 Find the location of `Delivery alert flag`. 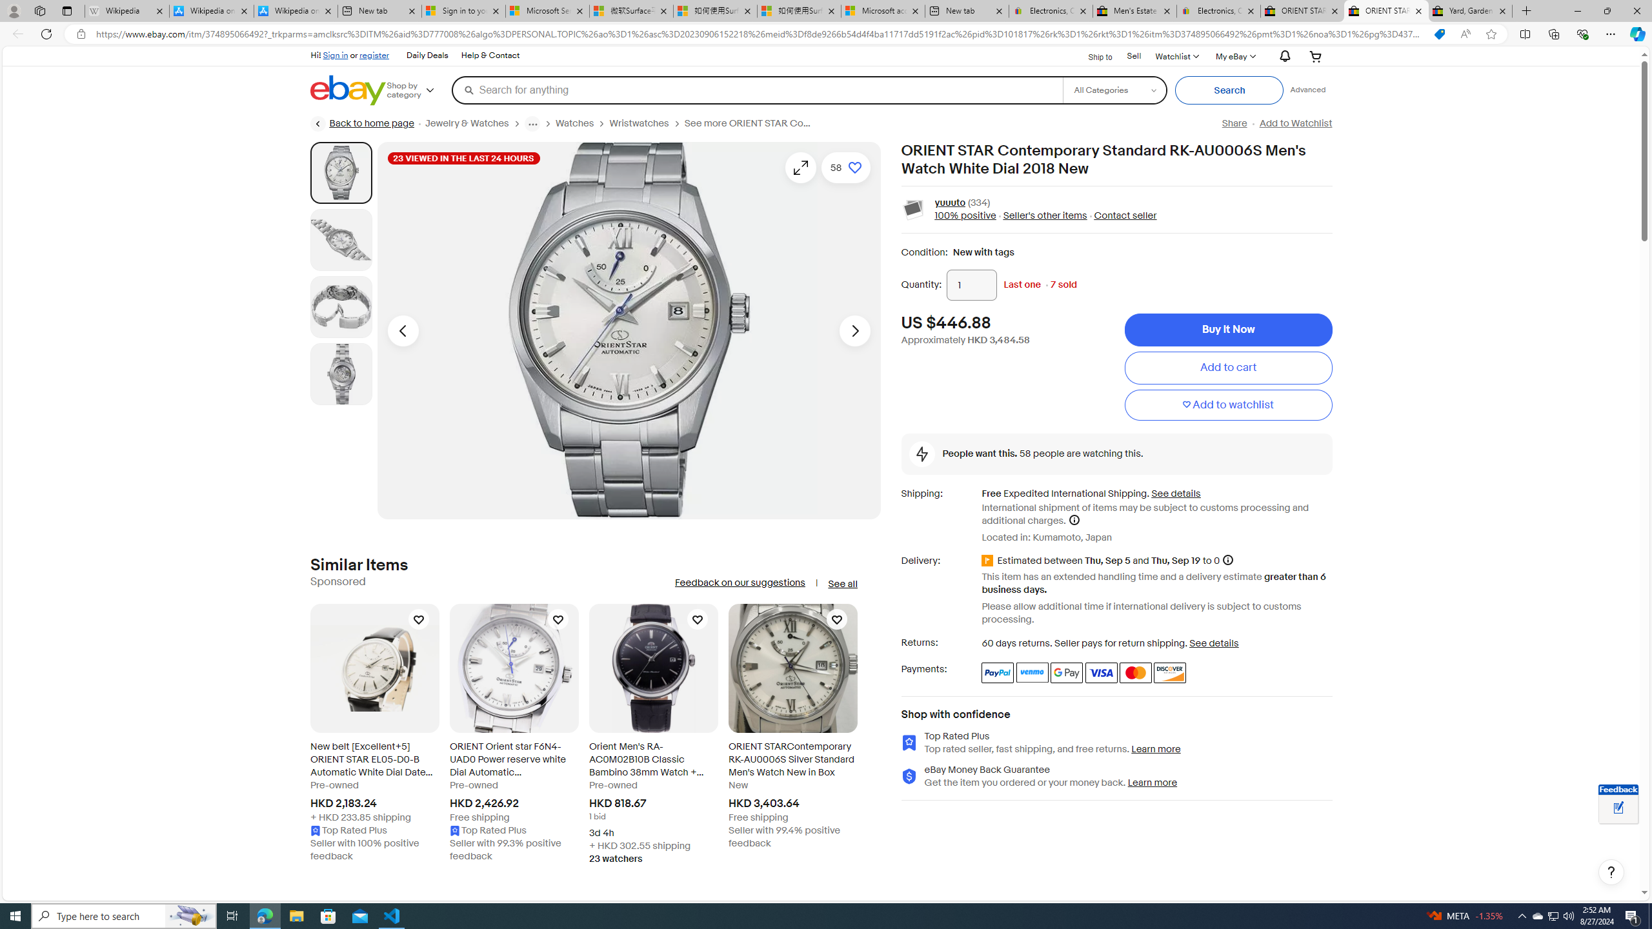

Delivery alert flag is located at coordinates (989, 561).